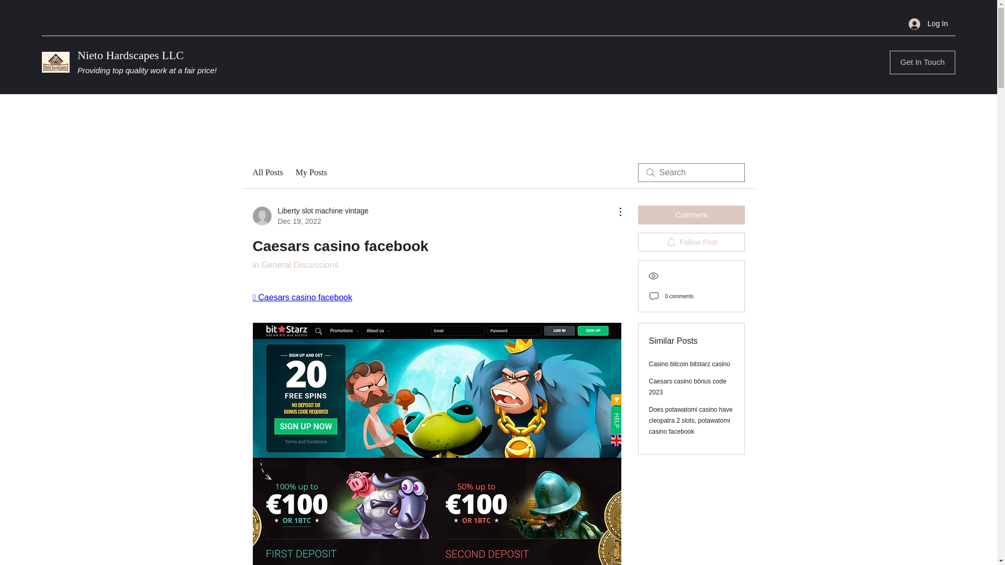  What do you see at coordinates (130, 54) in the screenshot?
I see `Comment` at bounding box center [130, 54].